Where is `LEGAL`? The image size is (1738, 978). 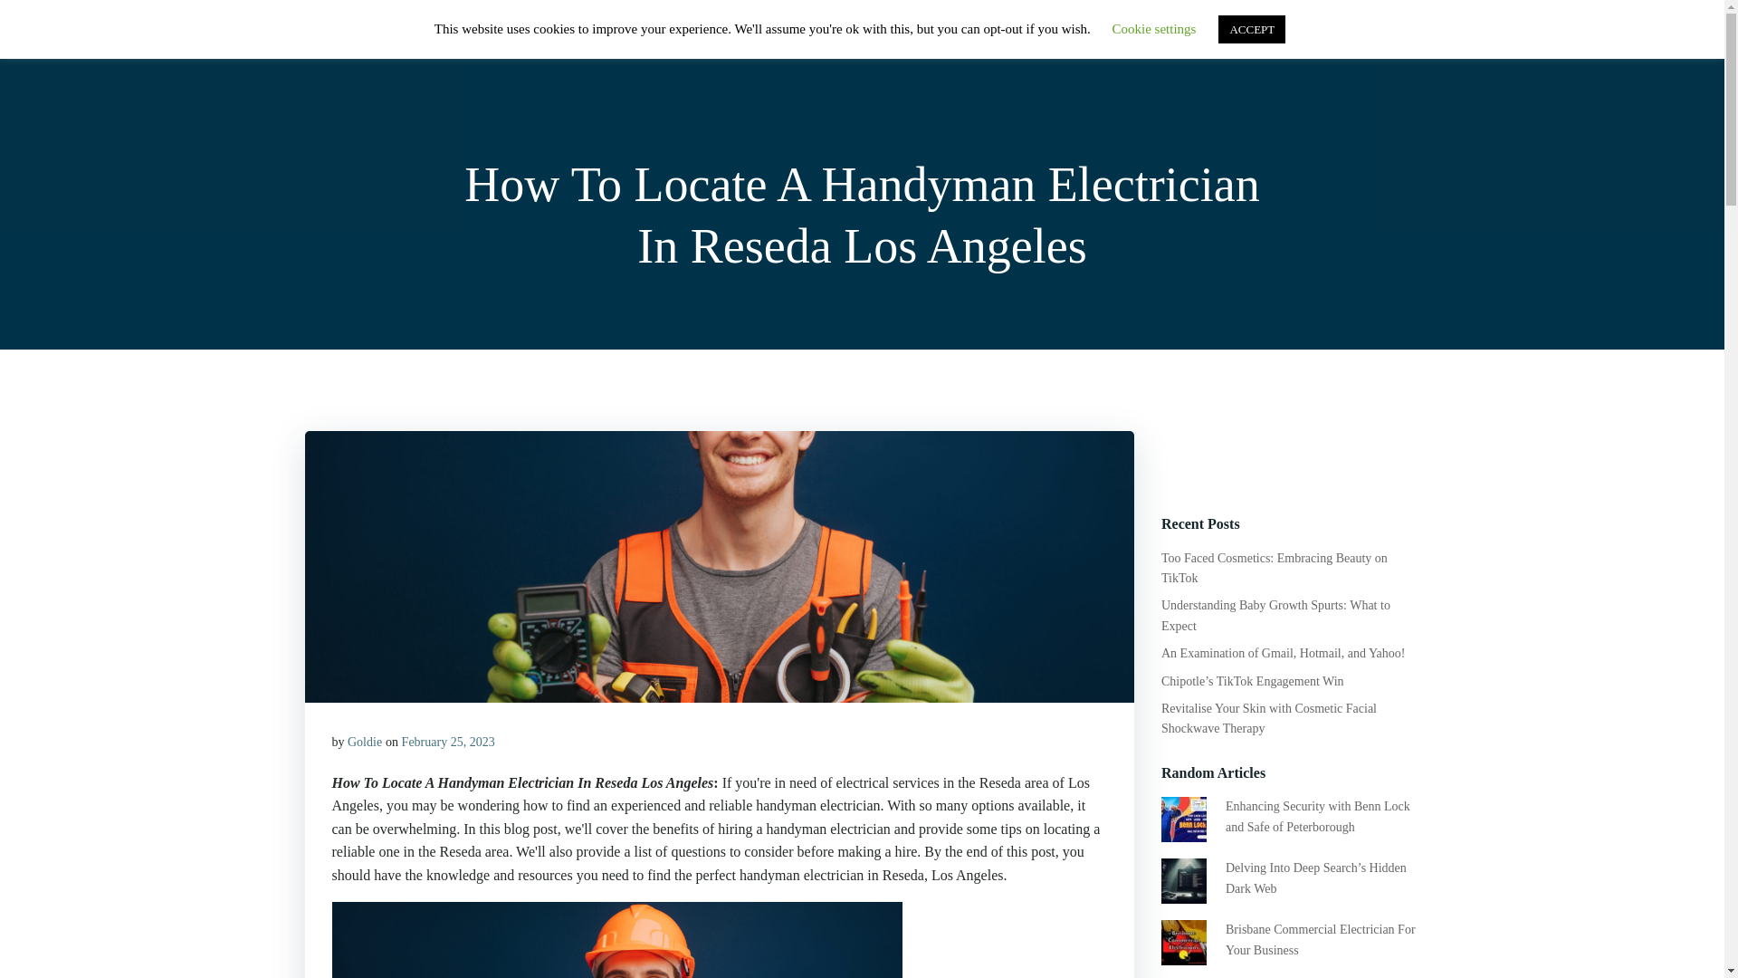
LEGAL is located at coordinates (1379, 40).